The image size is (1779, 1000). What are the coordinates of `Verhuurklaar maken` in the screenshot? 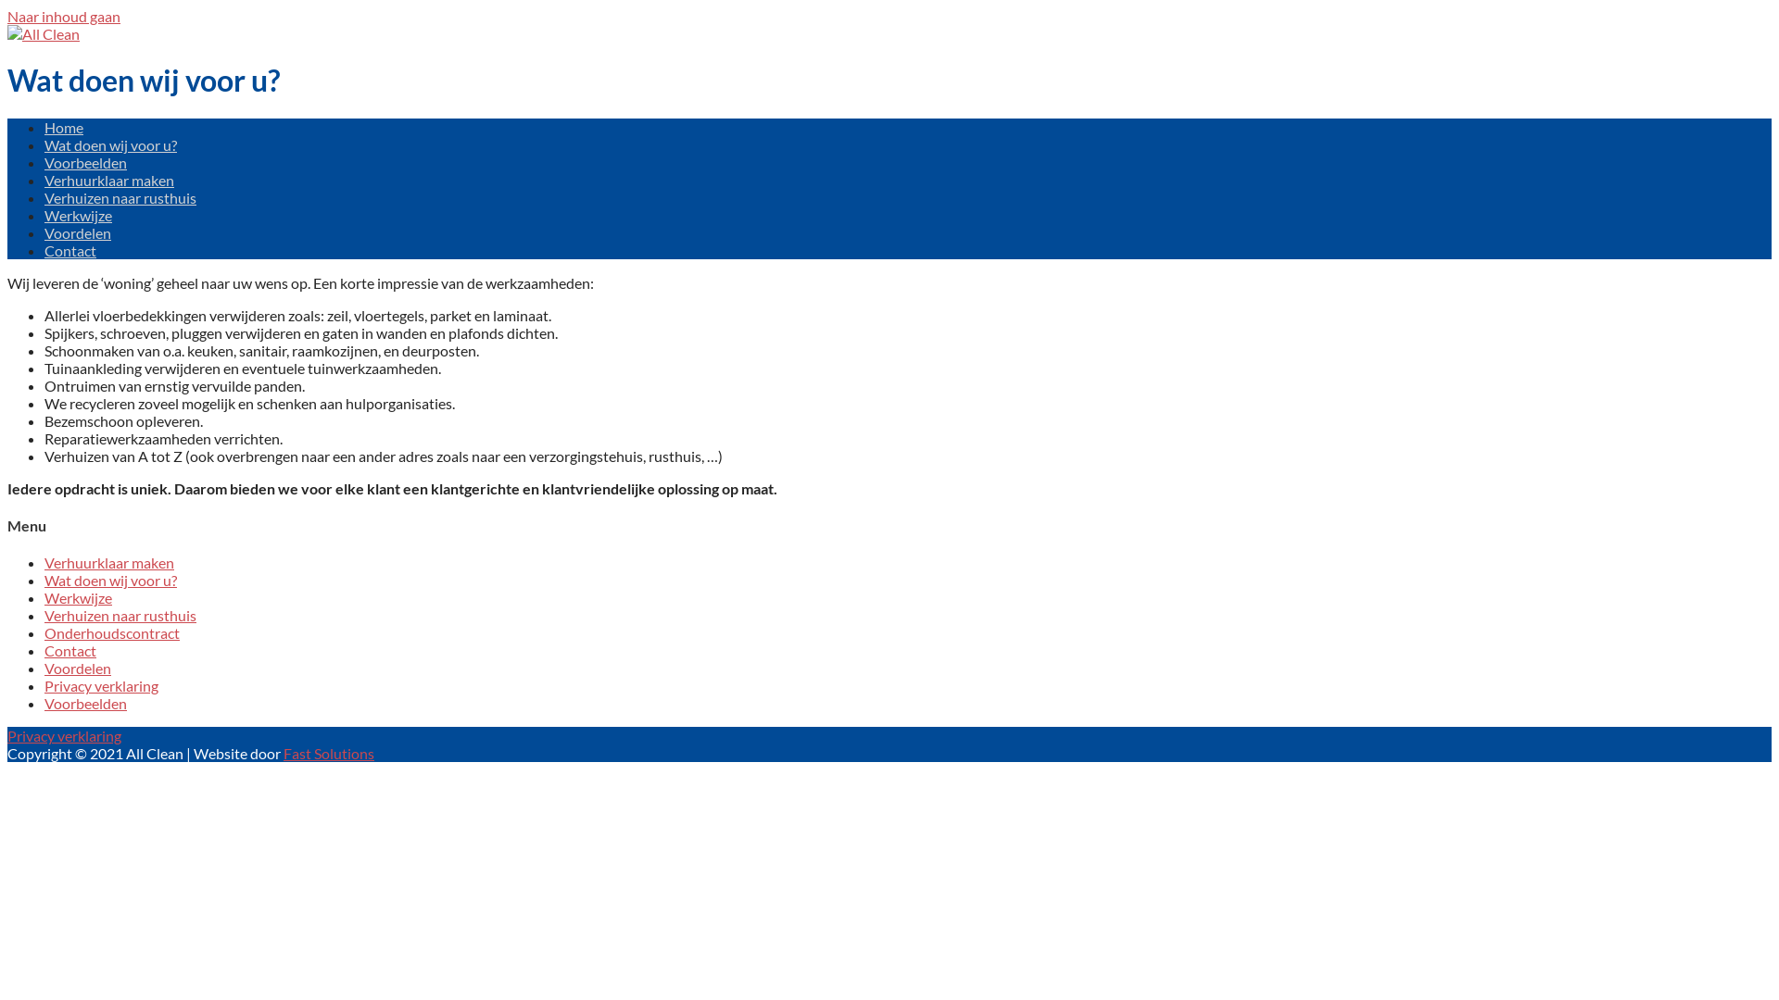 It's located at (109, 180).